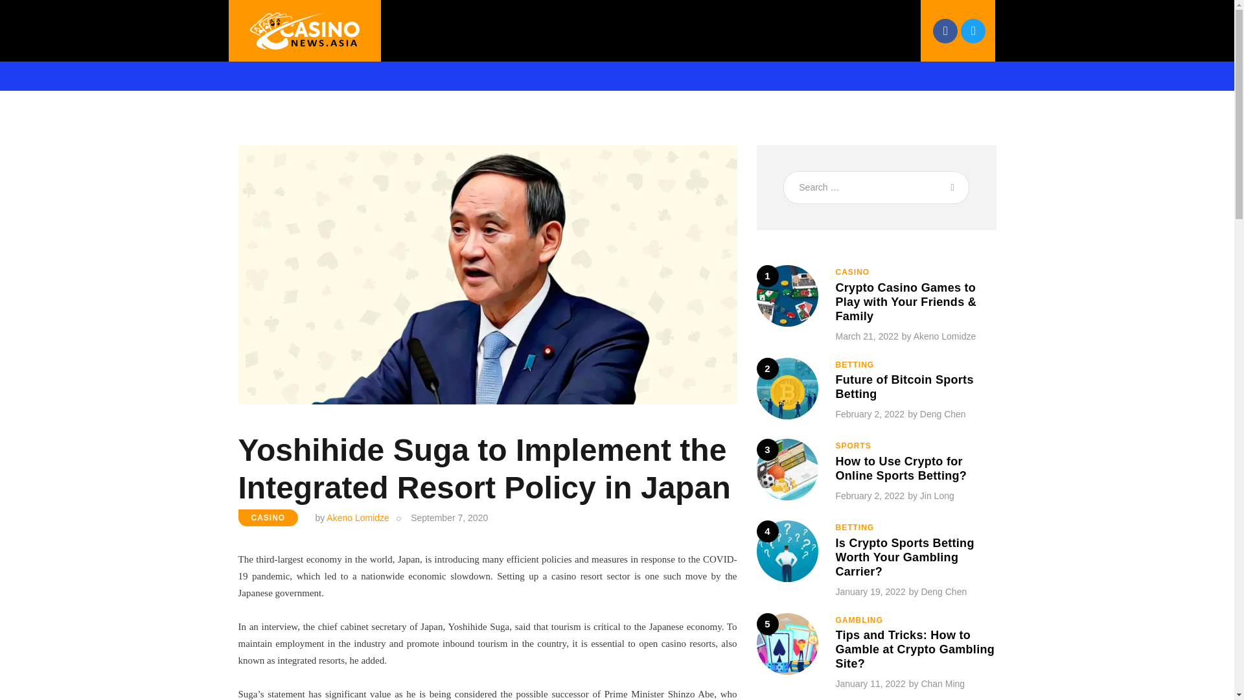  What do you see at coordinates (855, 365) in the screenshot?
I see `View all posts in Betting` at bounding box center [855, 365].